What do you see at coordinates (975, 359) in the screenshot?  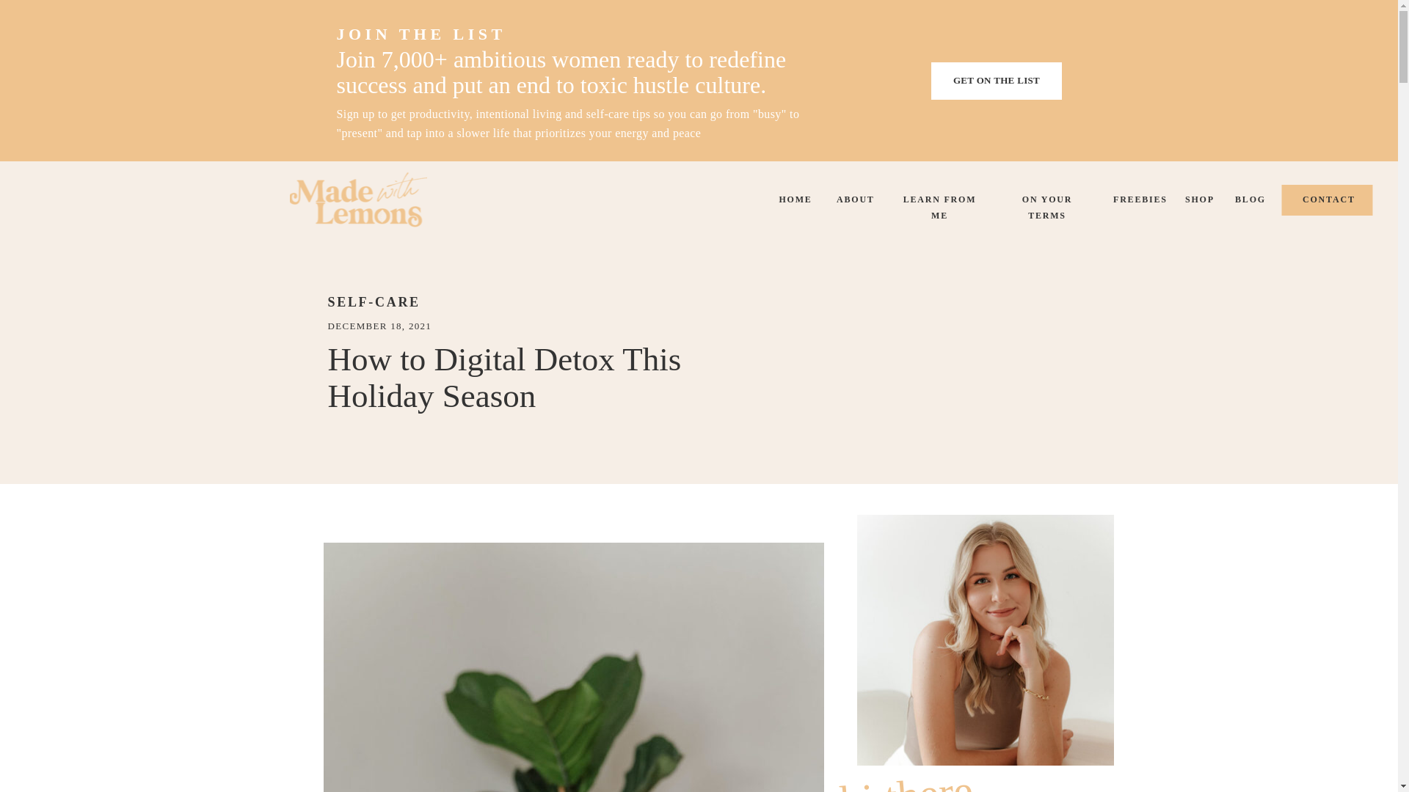 I see `Advertisement` at bounding box center [975, 359].